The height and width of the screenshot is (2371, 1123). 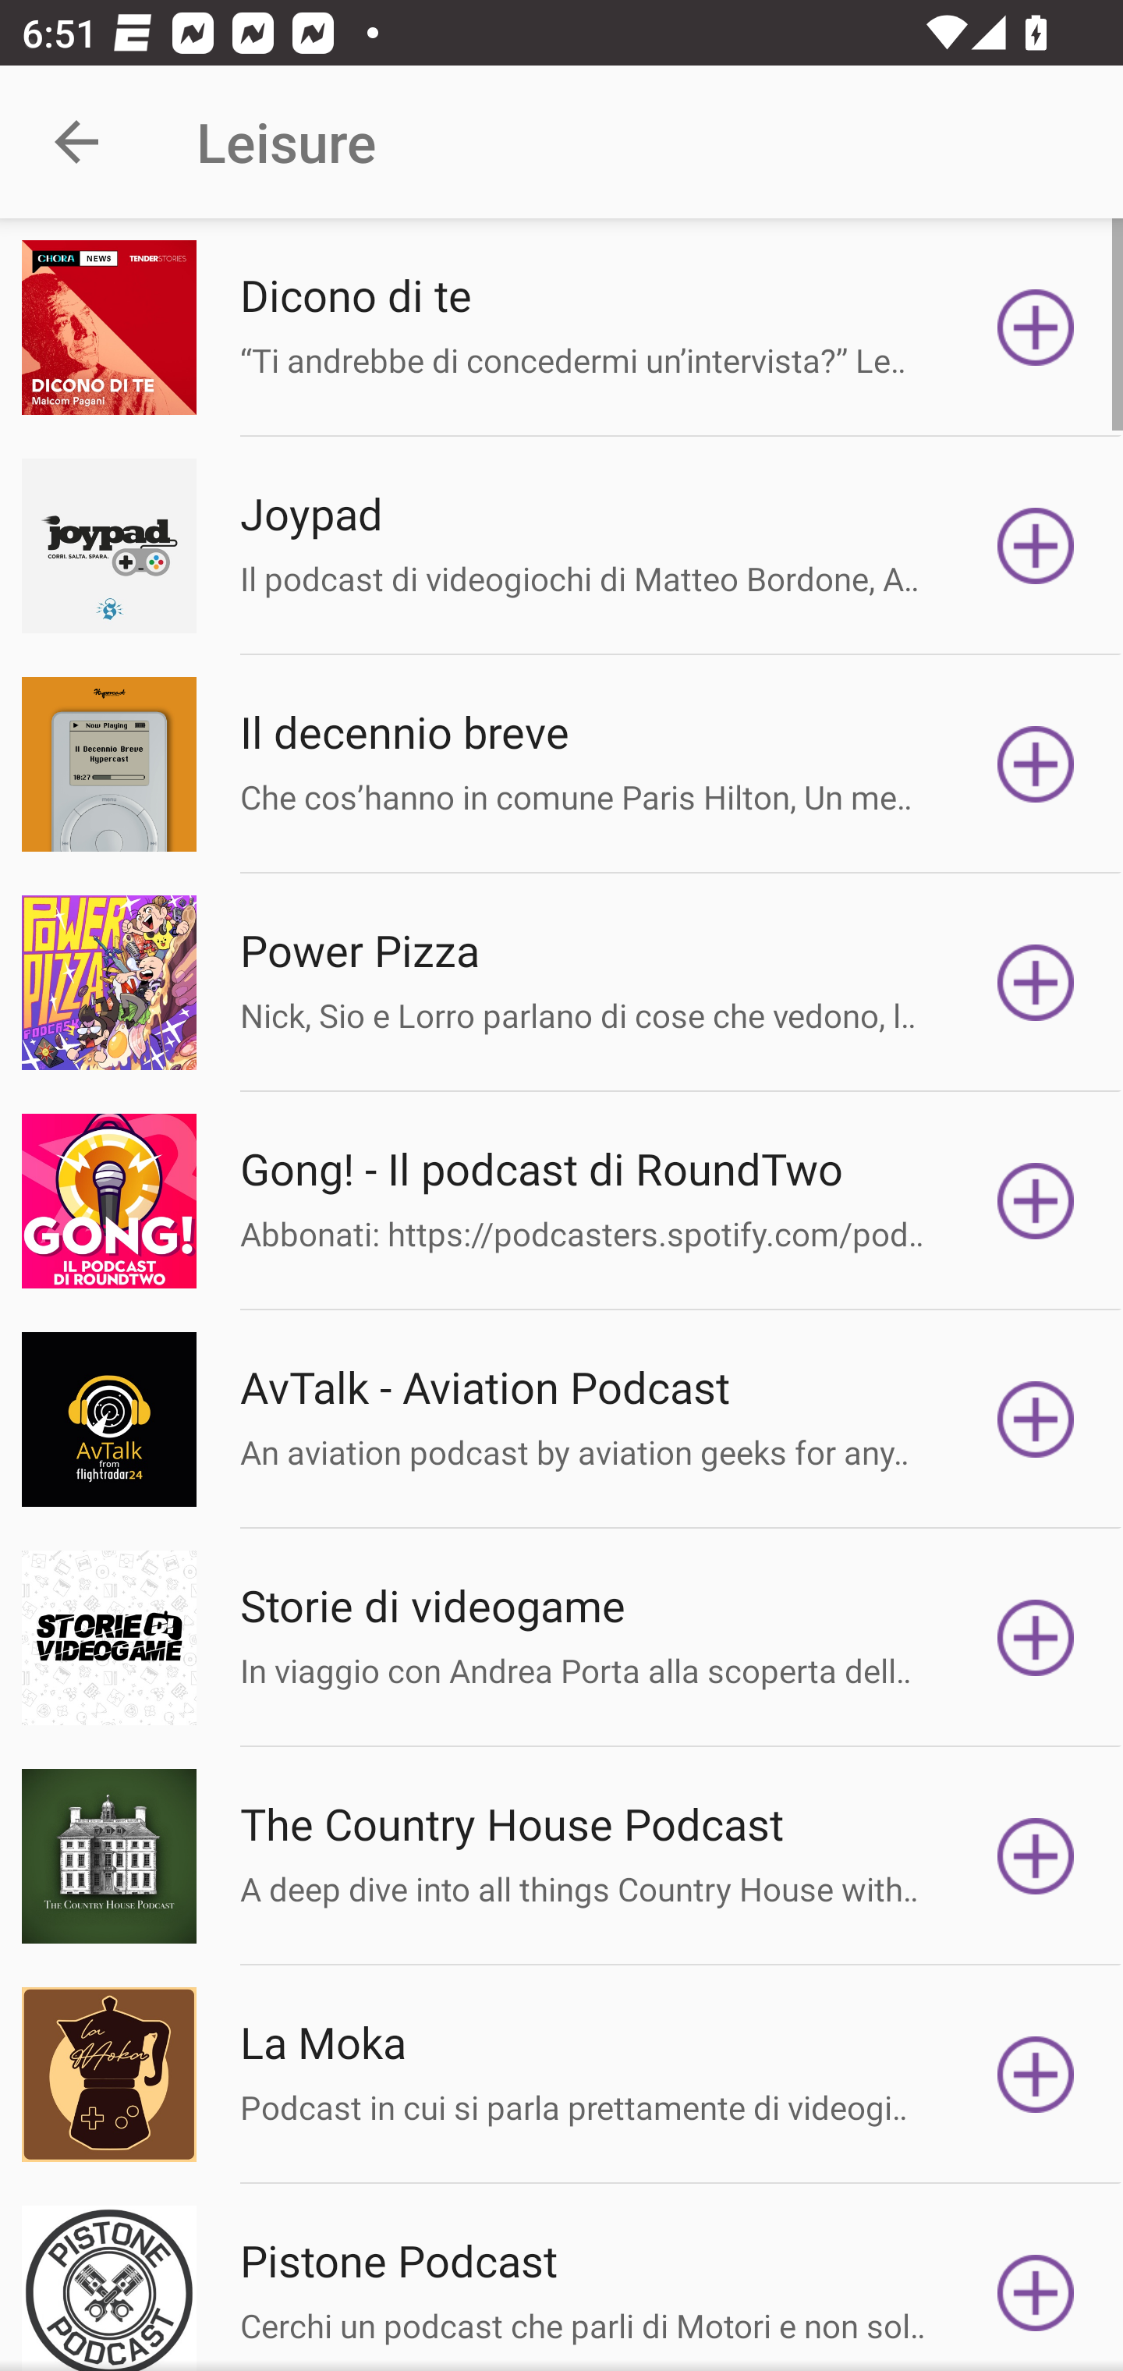 I want to click on Subscribe, so click(x=1036, y=544).